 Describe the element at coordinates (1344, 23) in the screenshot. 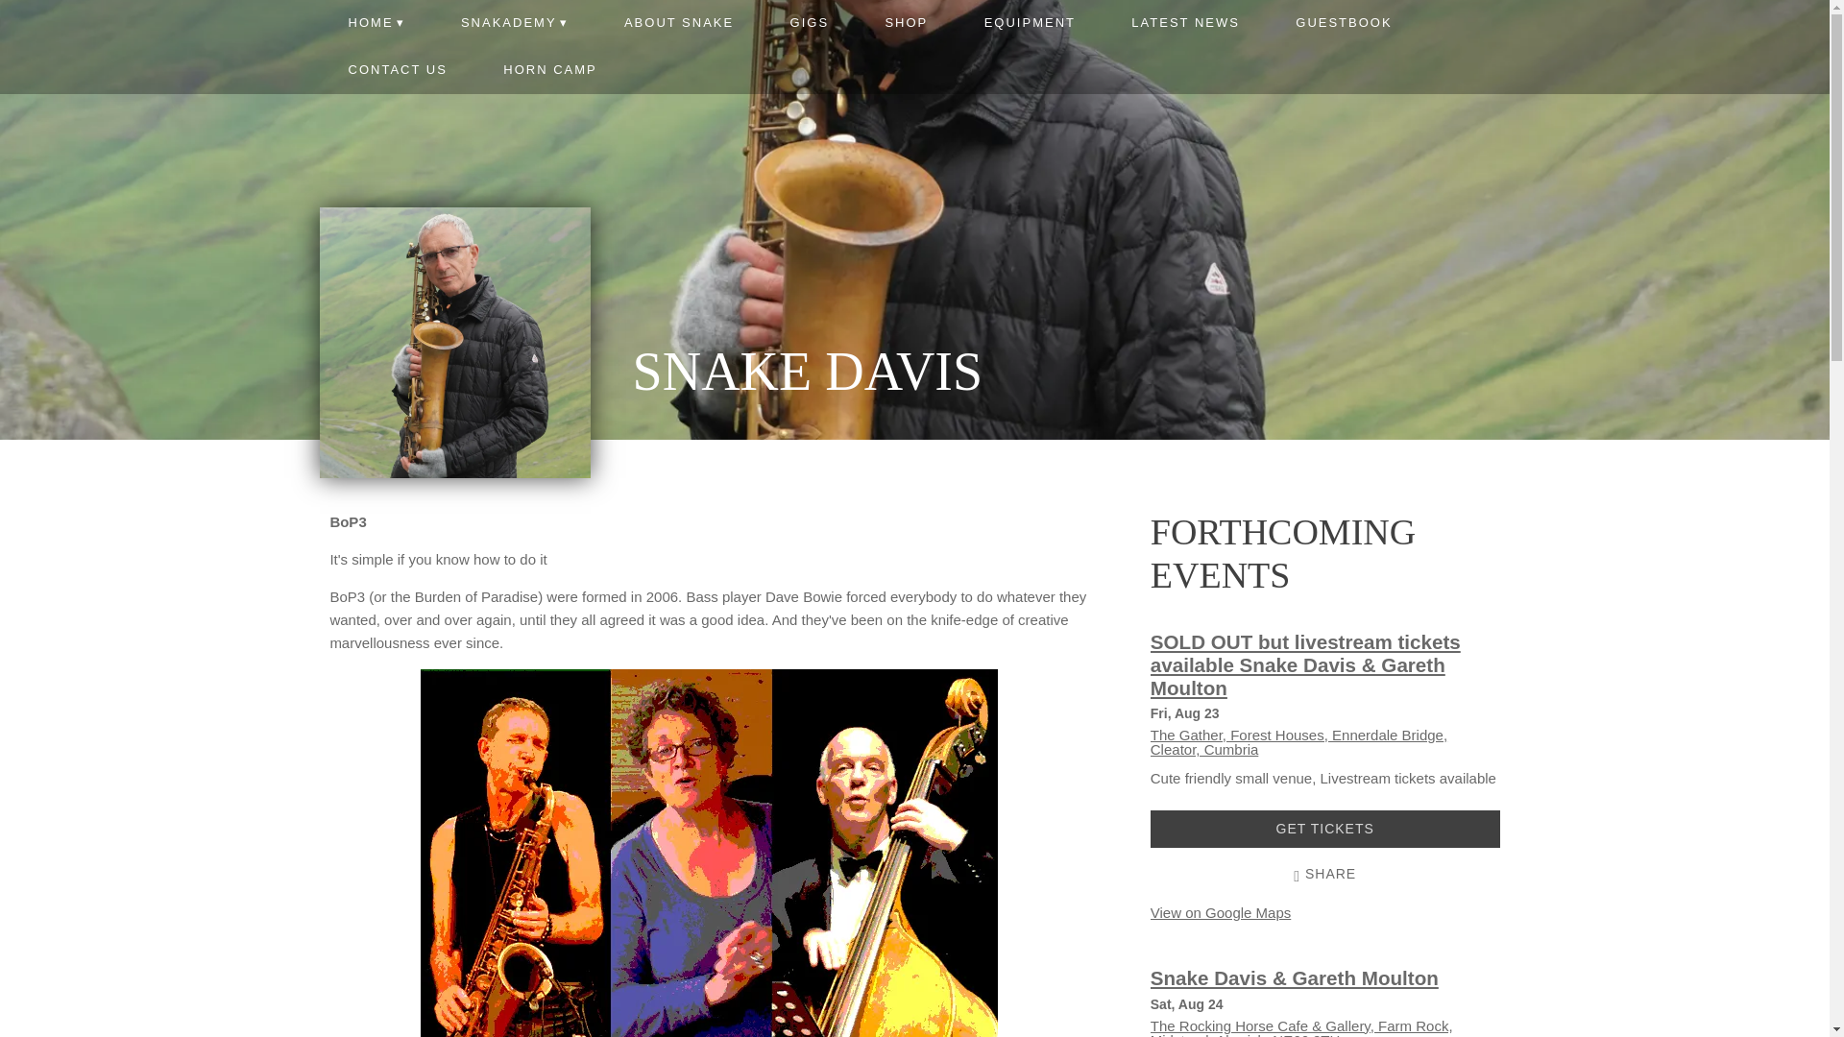

I see `GUESTBOOK` at that location.